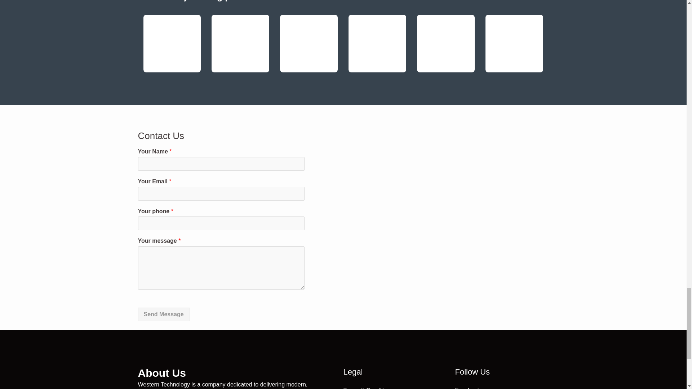 The image size is (692, 389). What do you see at coordinates (514, 31) in the screenshot?
I see `IT Support in Hovea 13` at bounding box center [514, 31].